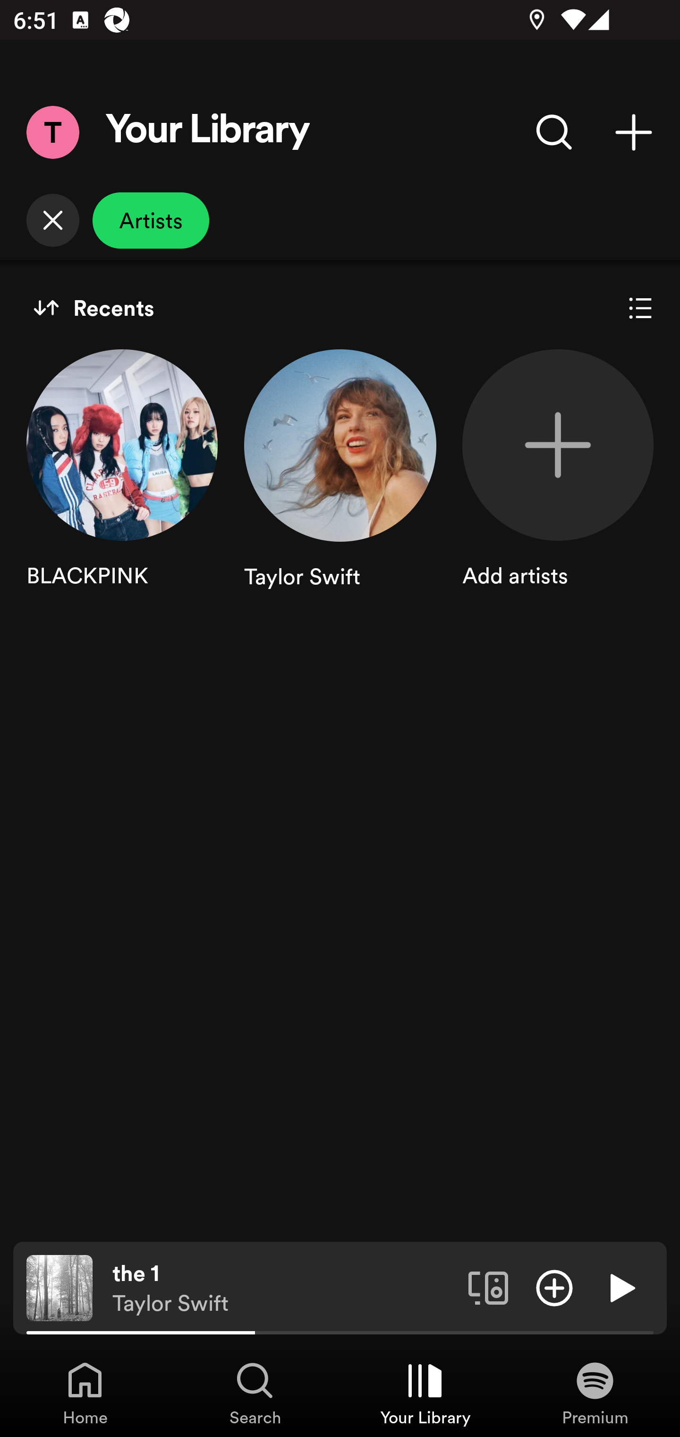  Describe the element at coordinates (151, 220) in the screenshot. I see `Artists, show only artists.` at that location.